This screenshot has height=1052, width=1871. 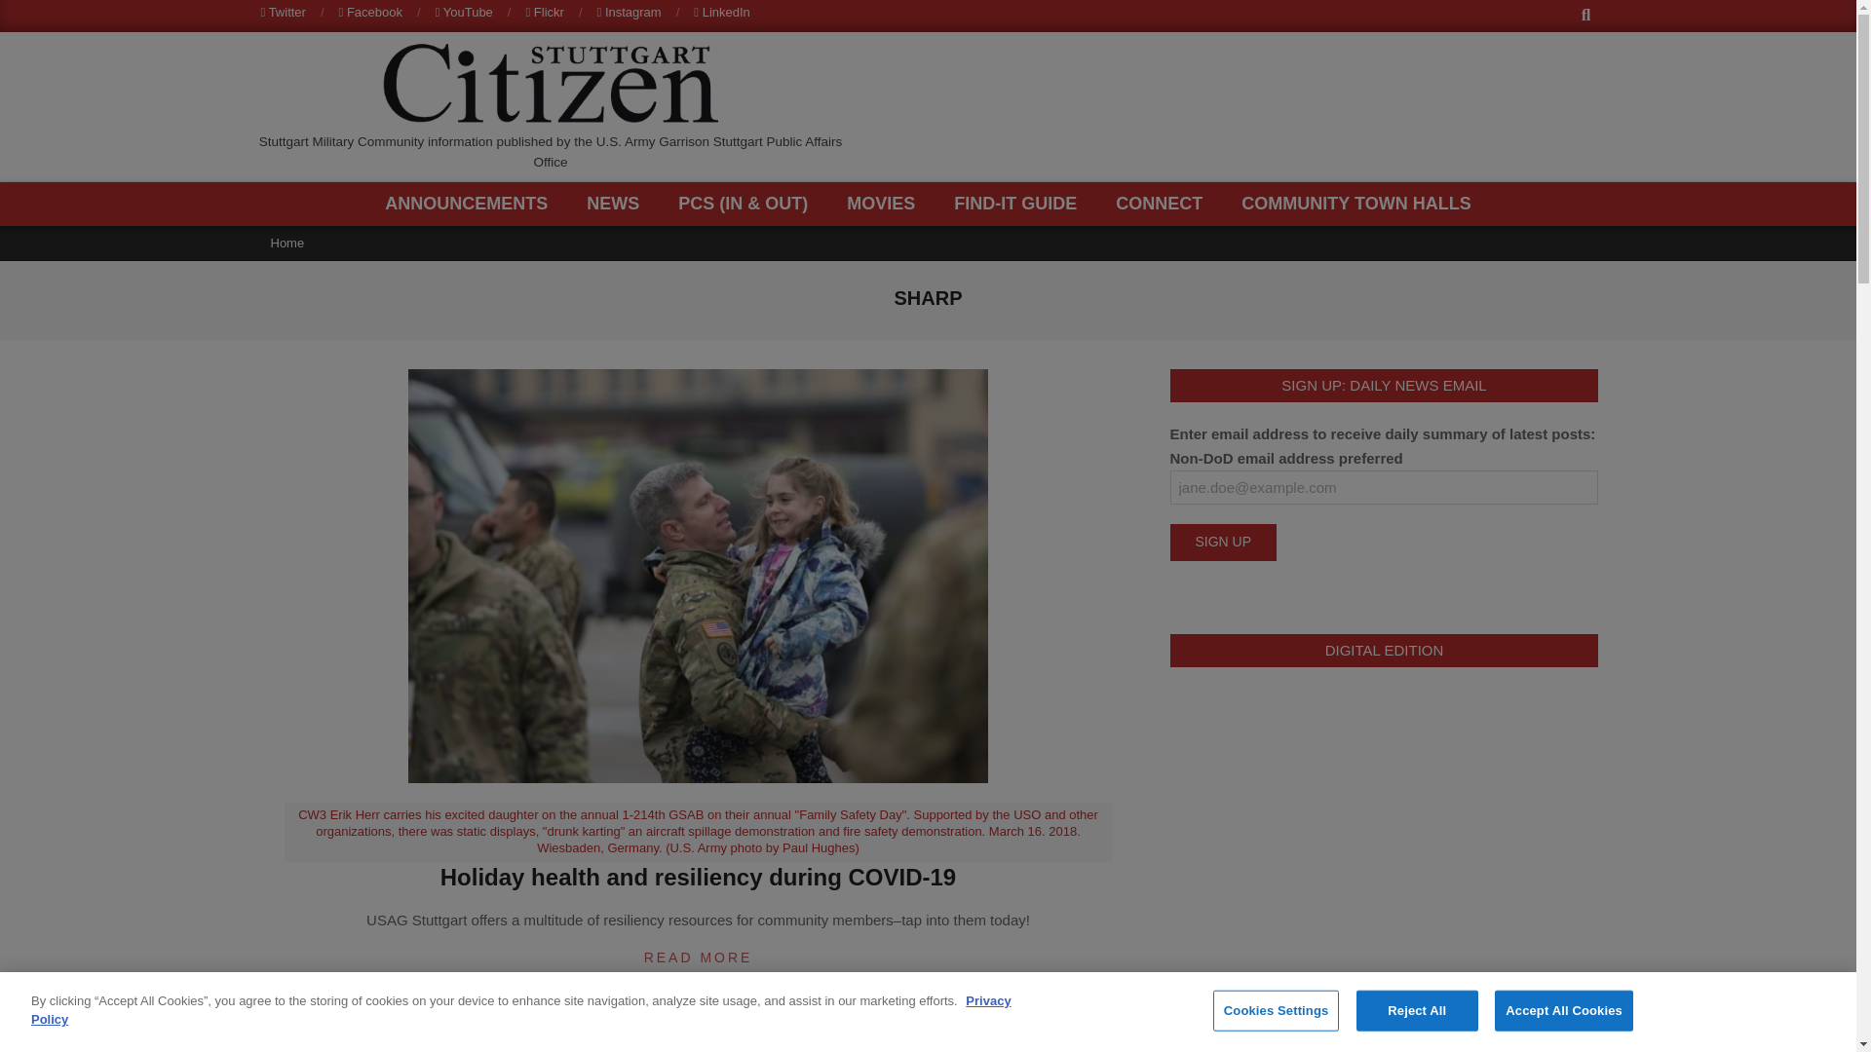 What do you see at coordinates (885, 204) in the screenshot?
I see `MOVIES` at bounding box center [885, 204].